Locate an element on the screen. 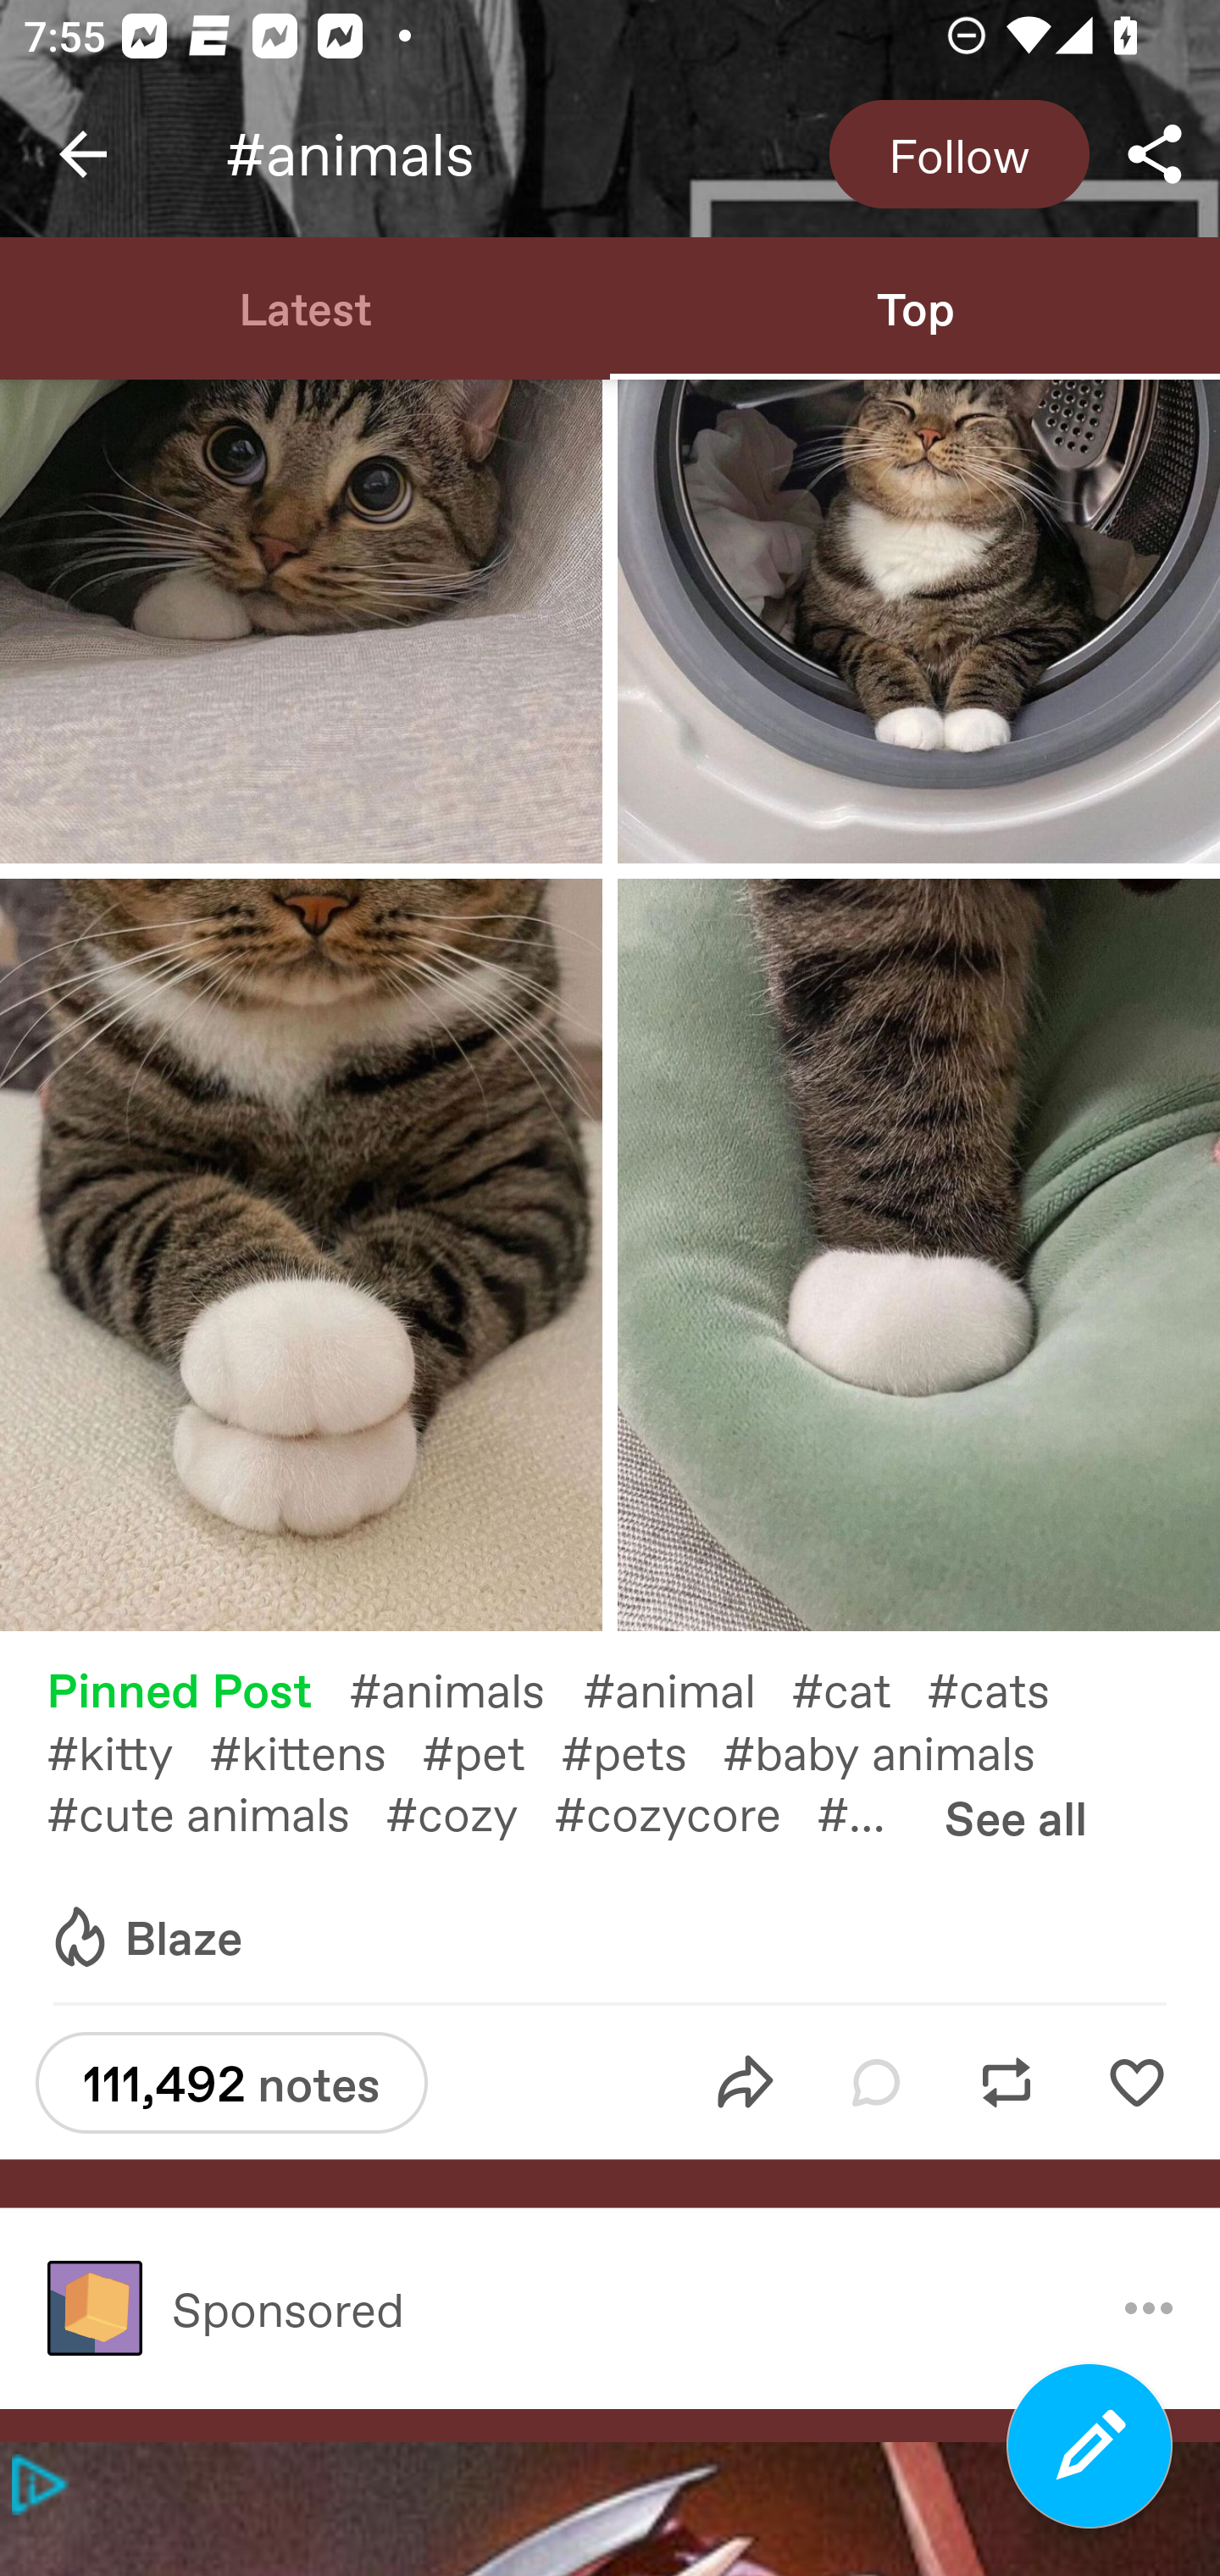  Follow is located at coordinates (959, 154).